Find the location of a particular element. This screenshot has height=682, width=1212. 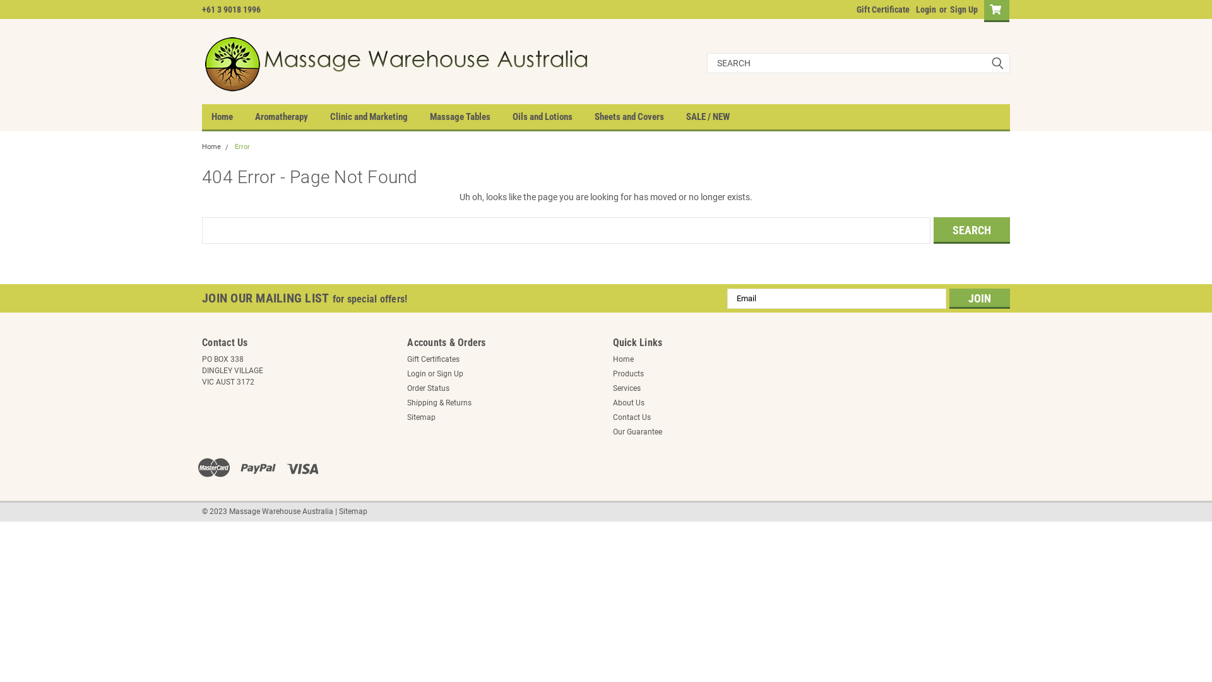

Sitemap is located at coordinates (422, 417).